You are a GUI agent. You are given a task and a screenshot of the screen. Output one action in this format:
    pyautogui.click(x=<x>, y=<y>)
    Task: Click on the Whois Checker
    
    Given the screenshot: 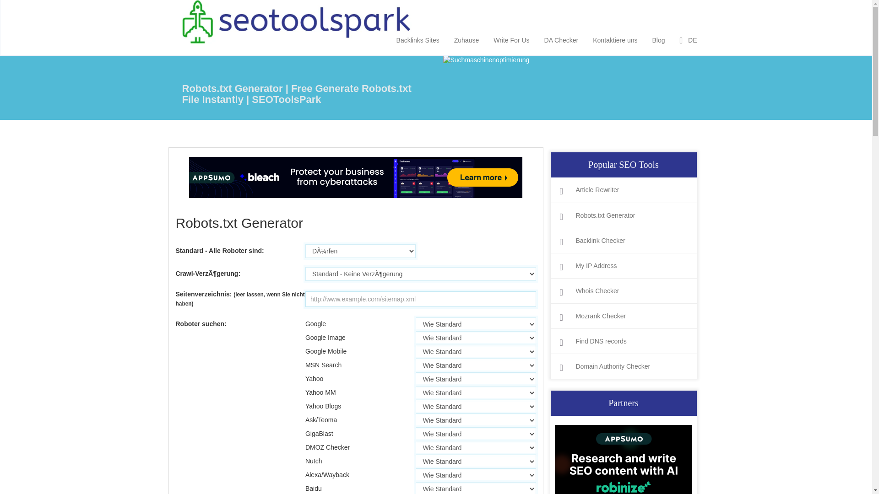 What is the action you would take?
    pyautogui.click(x=623, y=291)
    